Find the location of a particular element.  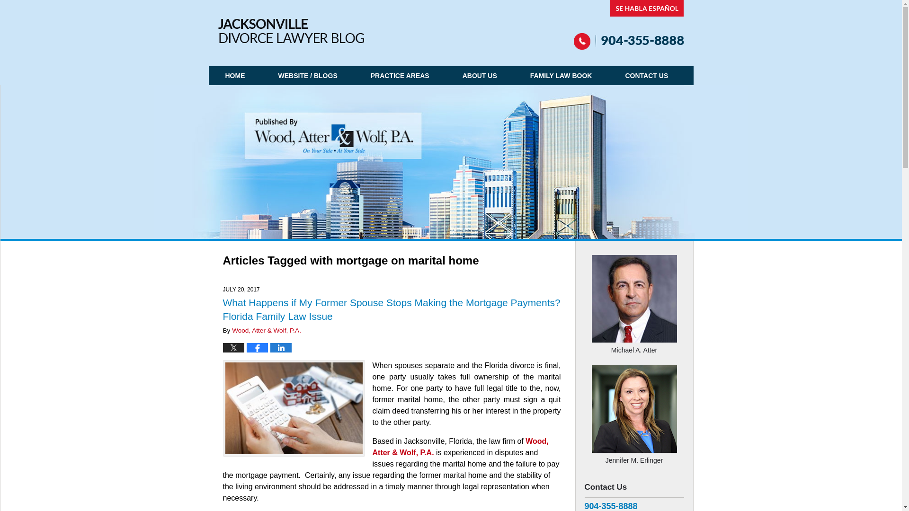

CONTACT US is located at coordinates (646, 76).